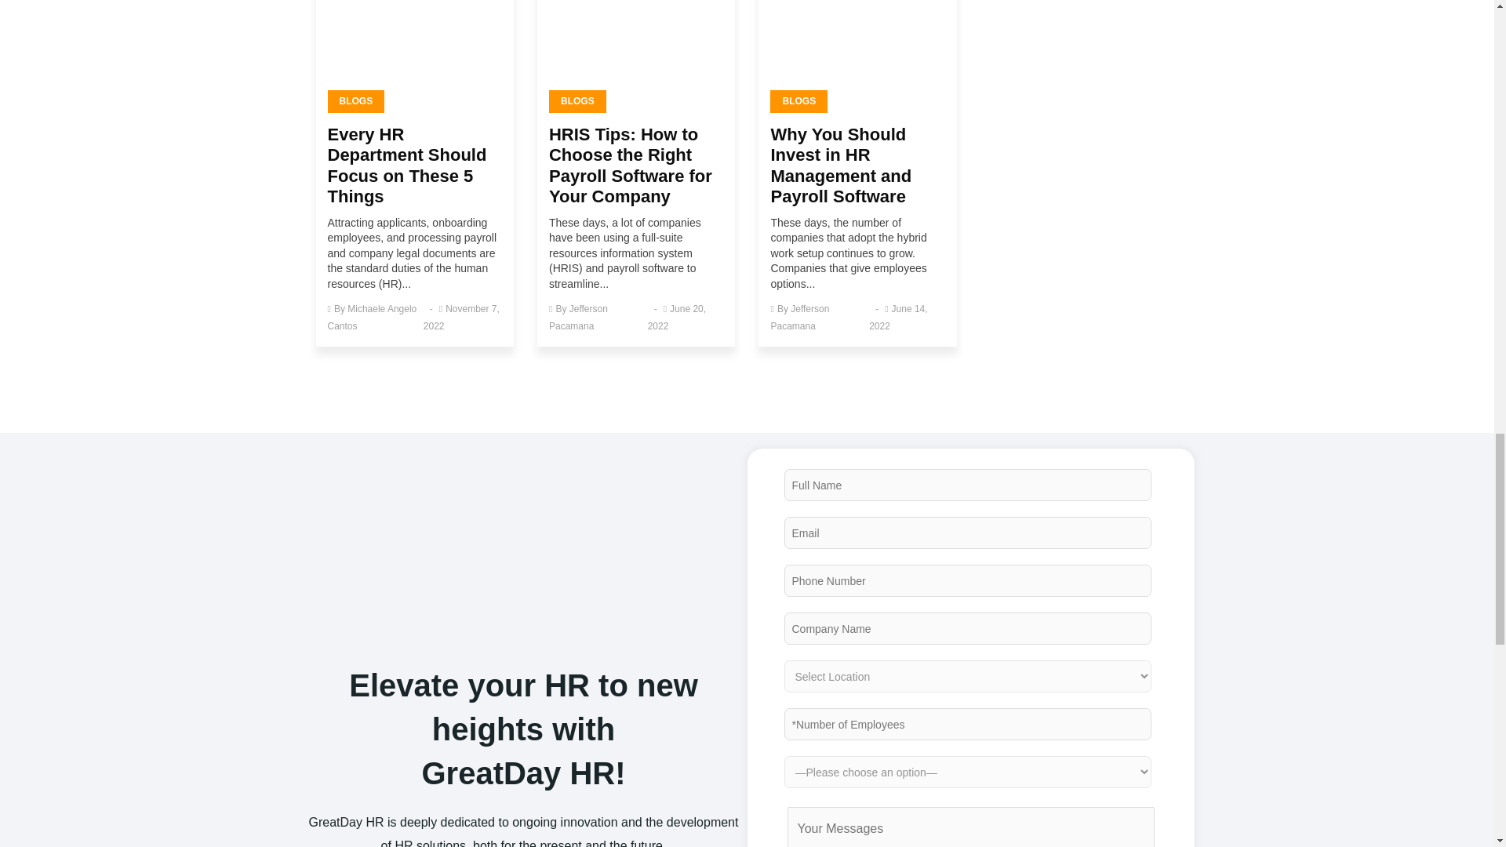 The image size is (1506, 847). I want to click on Why You Should Invest in HR Management and Payroll Software, so click(857, 50).